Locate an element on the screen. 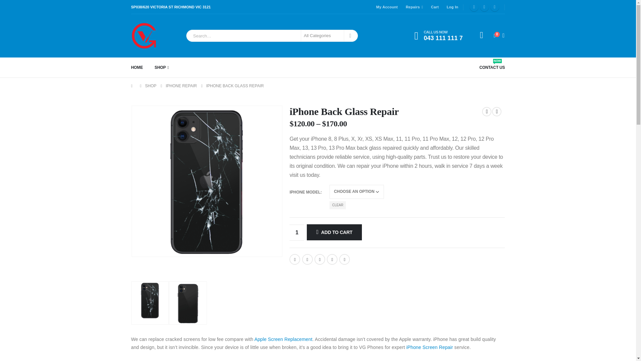  iPhone-back-glass-repair is located at coordinates (433, 7).